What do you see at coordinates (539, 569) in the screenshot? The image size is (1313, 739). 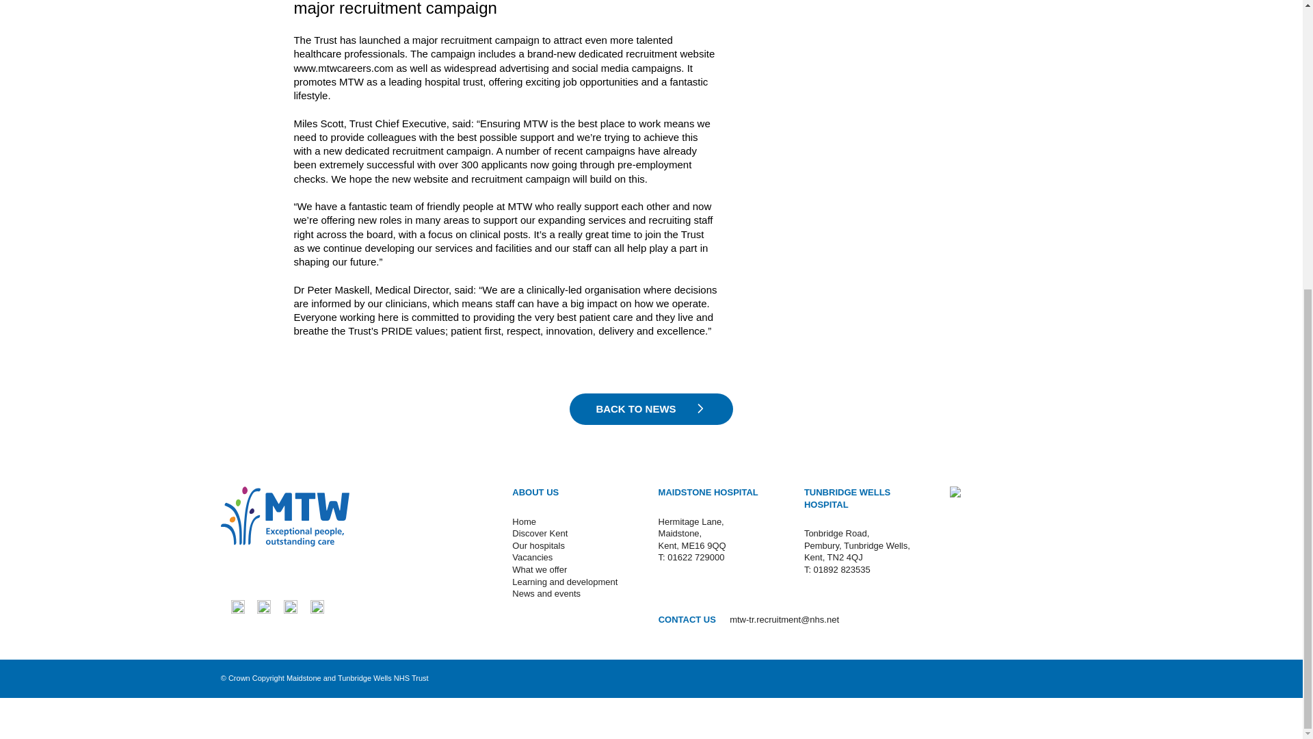 I see `What we offer` at bounding box center [539, 569].